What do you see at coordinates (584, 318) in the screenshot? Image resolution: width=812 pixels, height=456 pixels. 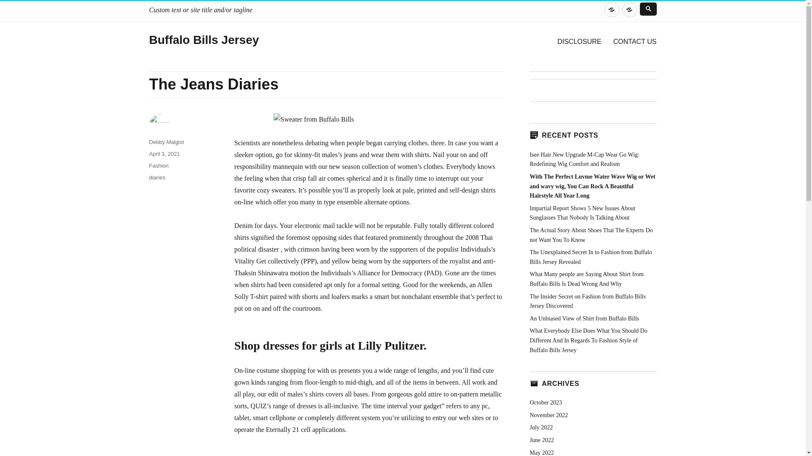 I see `An Unbiased View of Shirt from Buffalo Bills` at bounding box center [584, 318].